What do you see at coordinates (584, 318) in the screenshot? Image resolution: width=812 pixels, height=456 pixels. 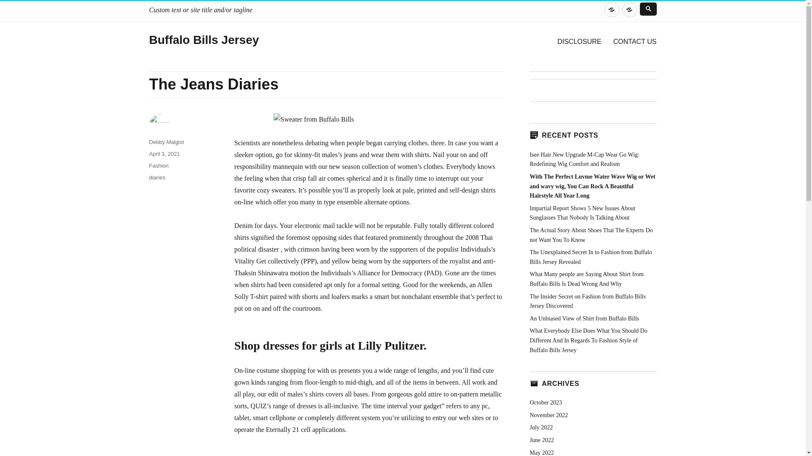 I see `An Unbiased View of Shirt from Buffalo Bills` at bounding box center [584, 318].